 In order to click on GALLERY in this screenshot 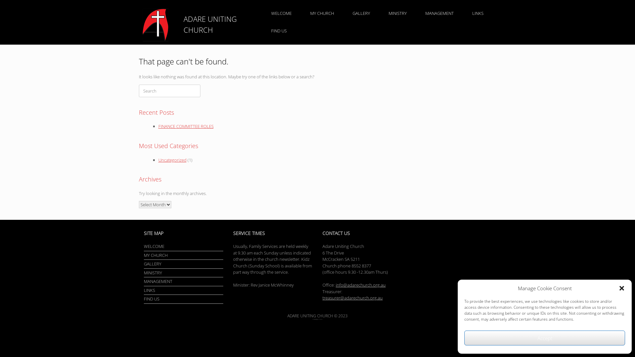, I will do `click(361, 13)`.